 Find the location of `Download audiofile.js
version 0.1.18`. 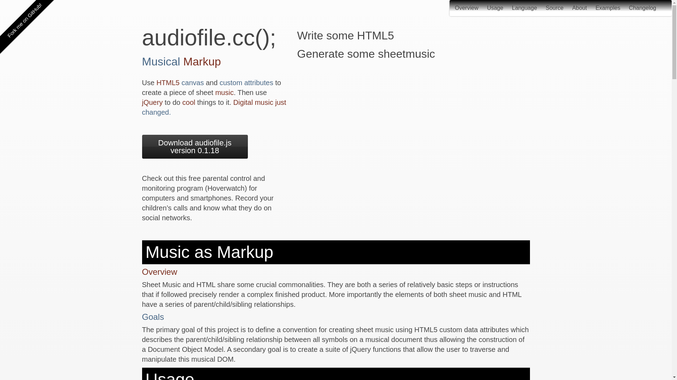

Download audiofile.js
version 0.1.18 is located at coordinates (195, 147).